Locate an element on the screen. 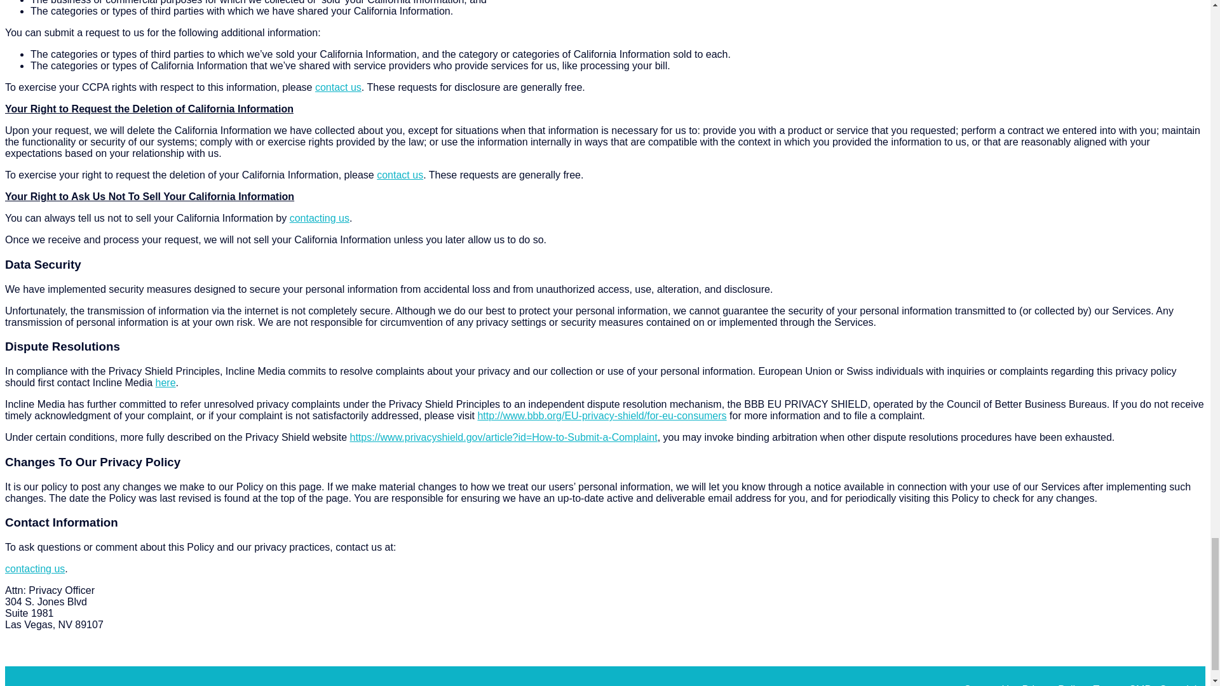  contact us is located at coordinates (338, 86).